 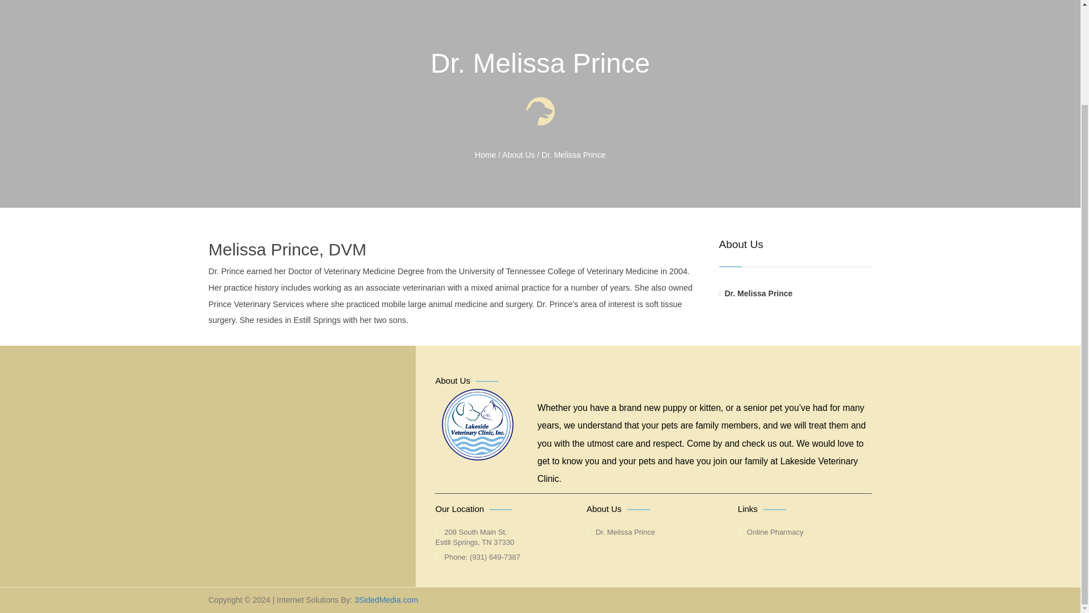 I want to click on Home, so click(x=386, y=599).